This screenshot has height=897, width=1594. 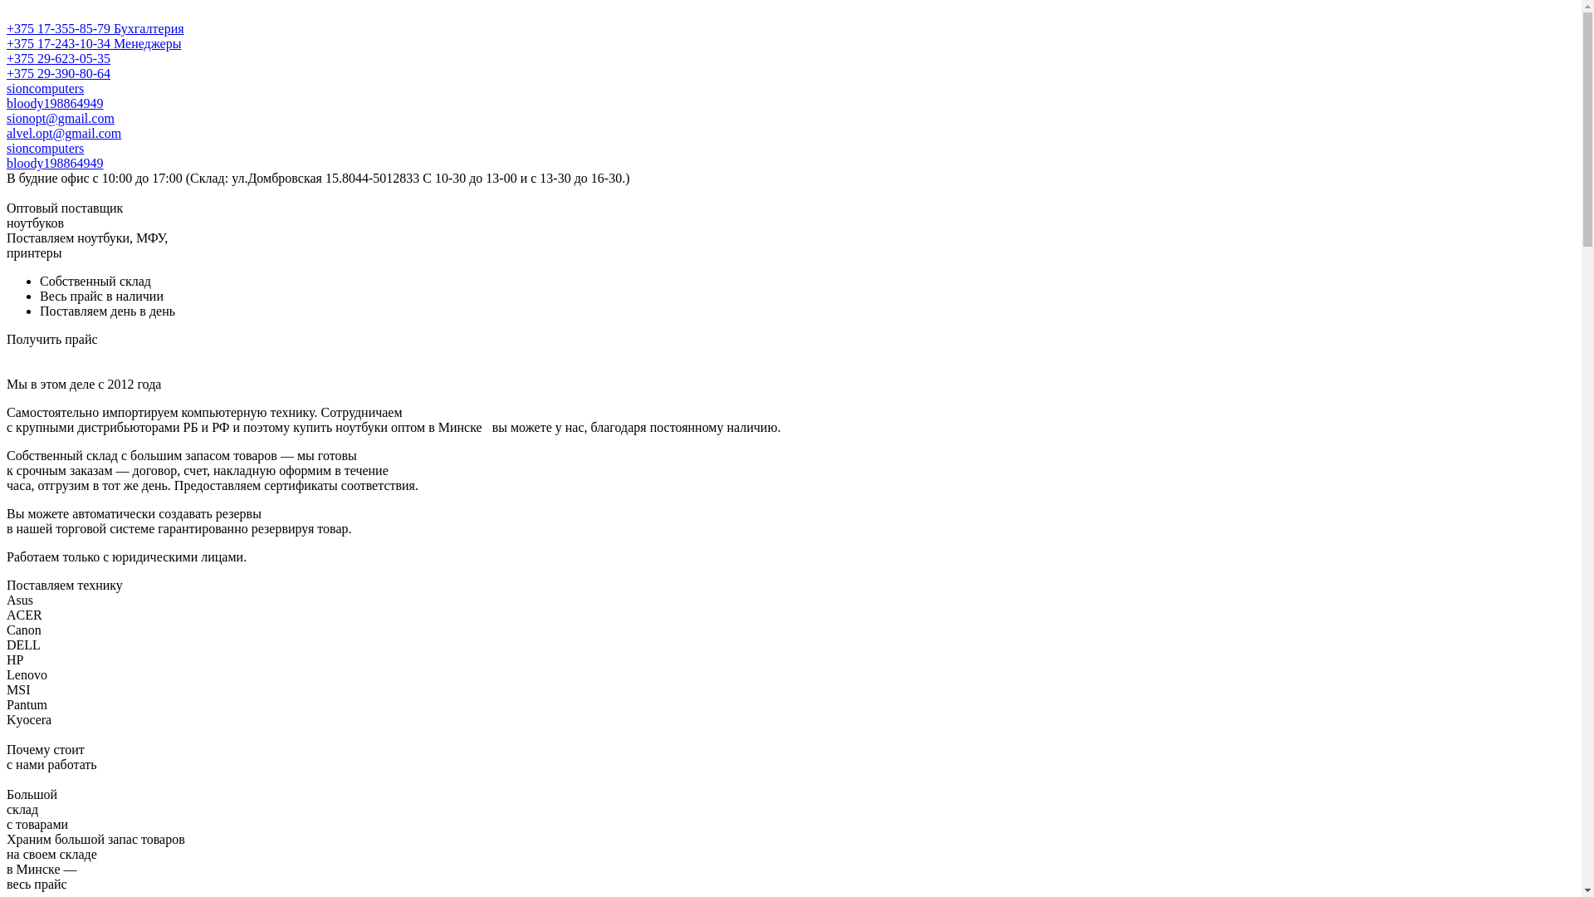 What do you see at coordinates (45, 148) in the screenshot?
I see `sioncomputers` at bounding box center [45, 148].